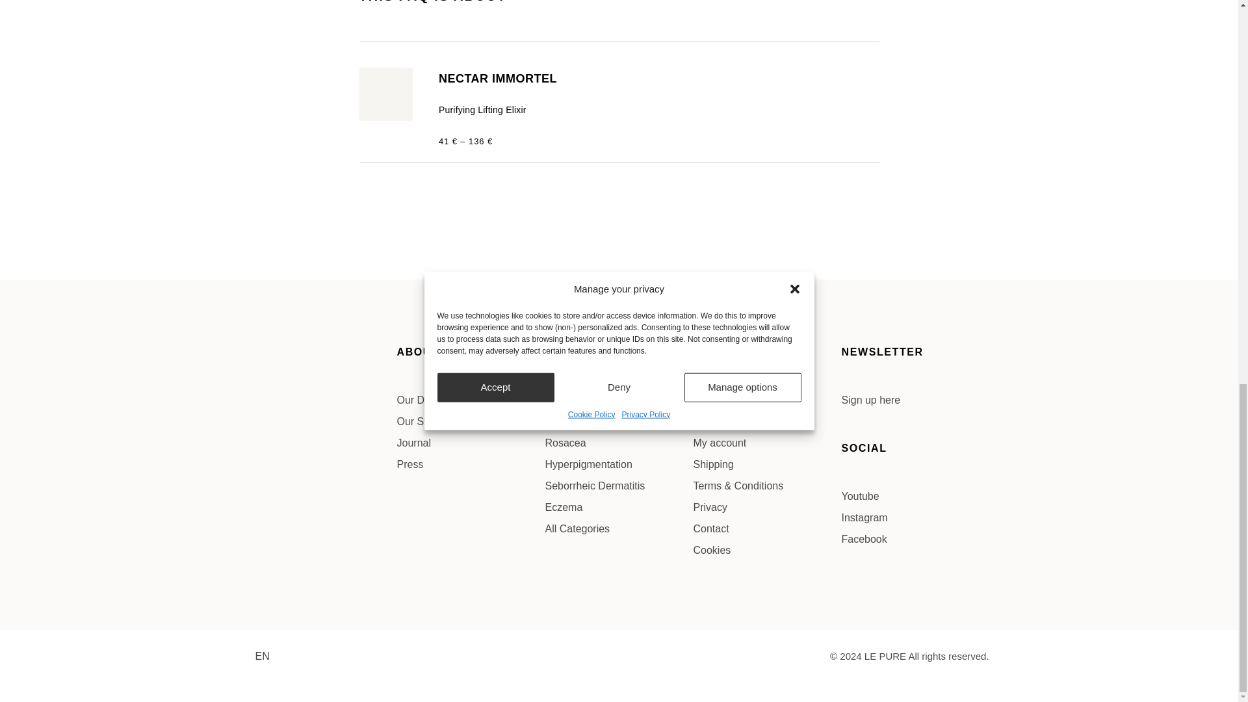 This screenshot has width=1248, height=702. What do you see at coordinates (618, 486) in the screenshot?
I see `Seborrheic Dermatitis` at bounding box center [618, 486].